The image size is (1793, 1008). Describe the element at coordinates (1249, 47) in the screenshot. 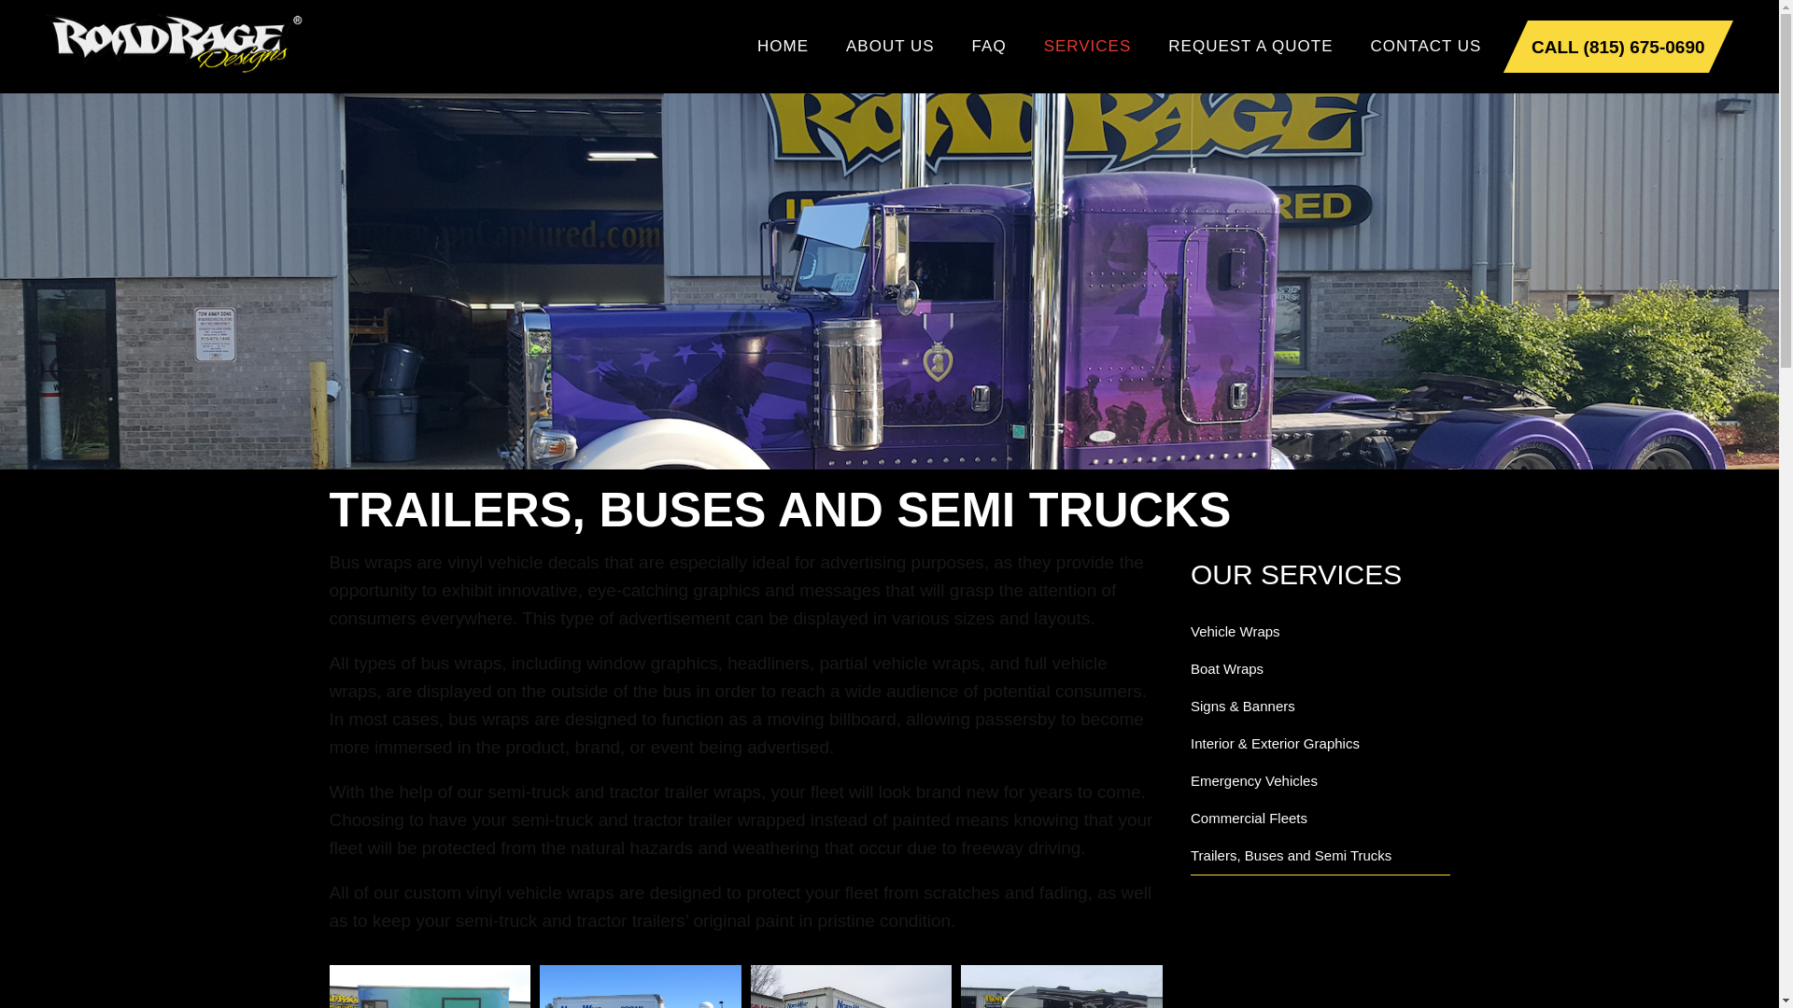

I see `REQUEST A QUOTE` at that location.